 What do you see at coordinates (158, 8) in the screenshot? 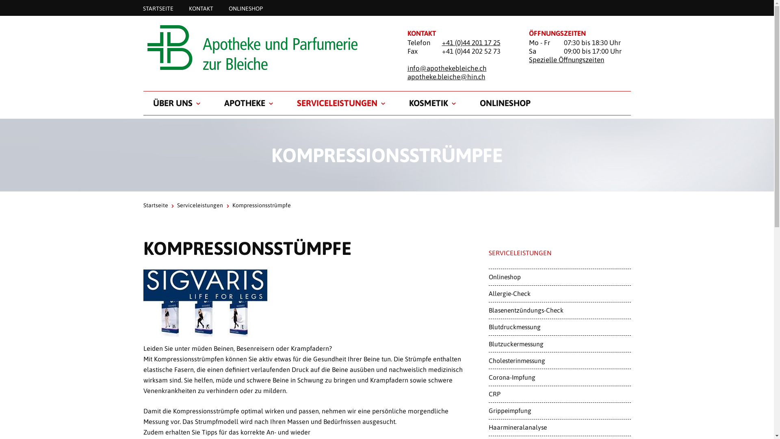
I see `STARTSEITE` at bounding box center [158, 8].